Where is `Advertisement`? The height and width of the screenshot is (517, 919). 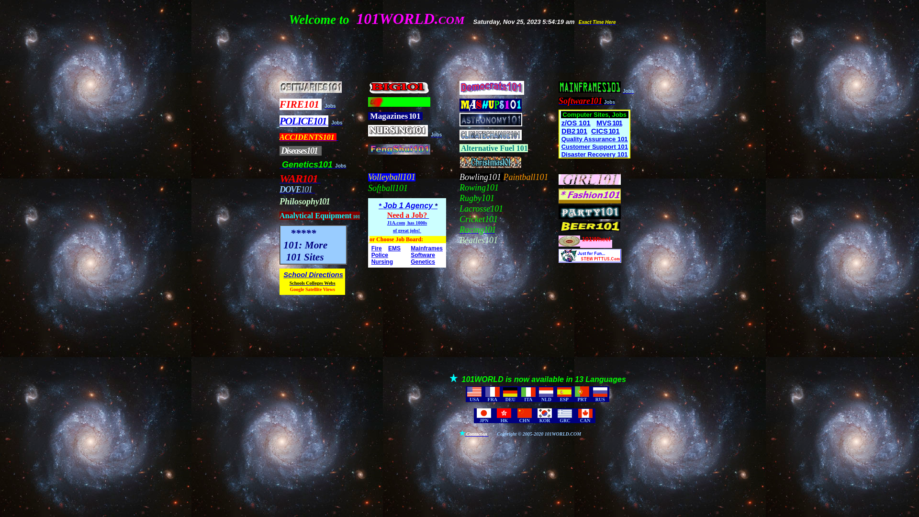
Advertisement is located at coordinates (444, 319).